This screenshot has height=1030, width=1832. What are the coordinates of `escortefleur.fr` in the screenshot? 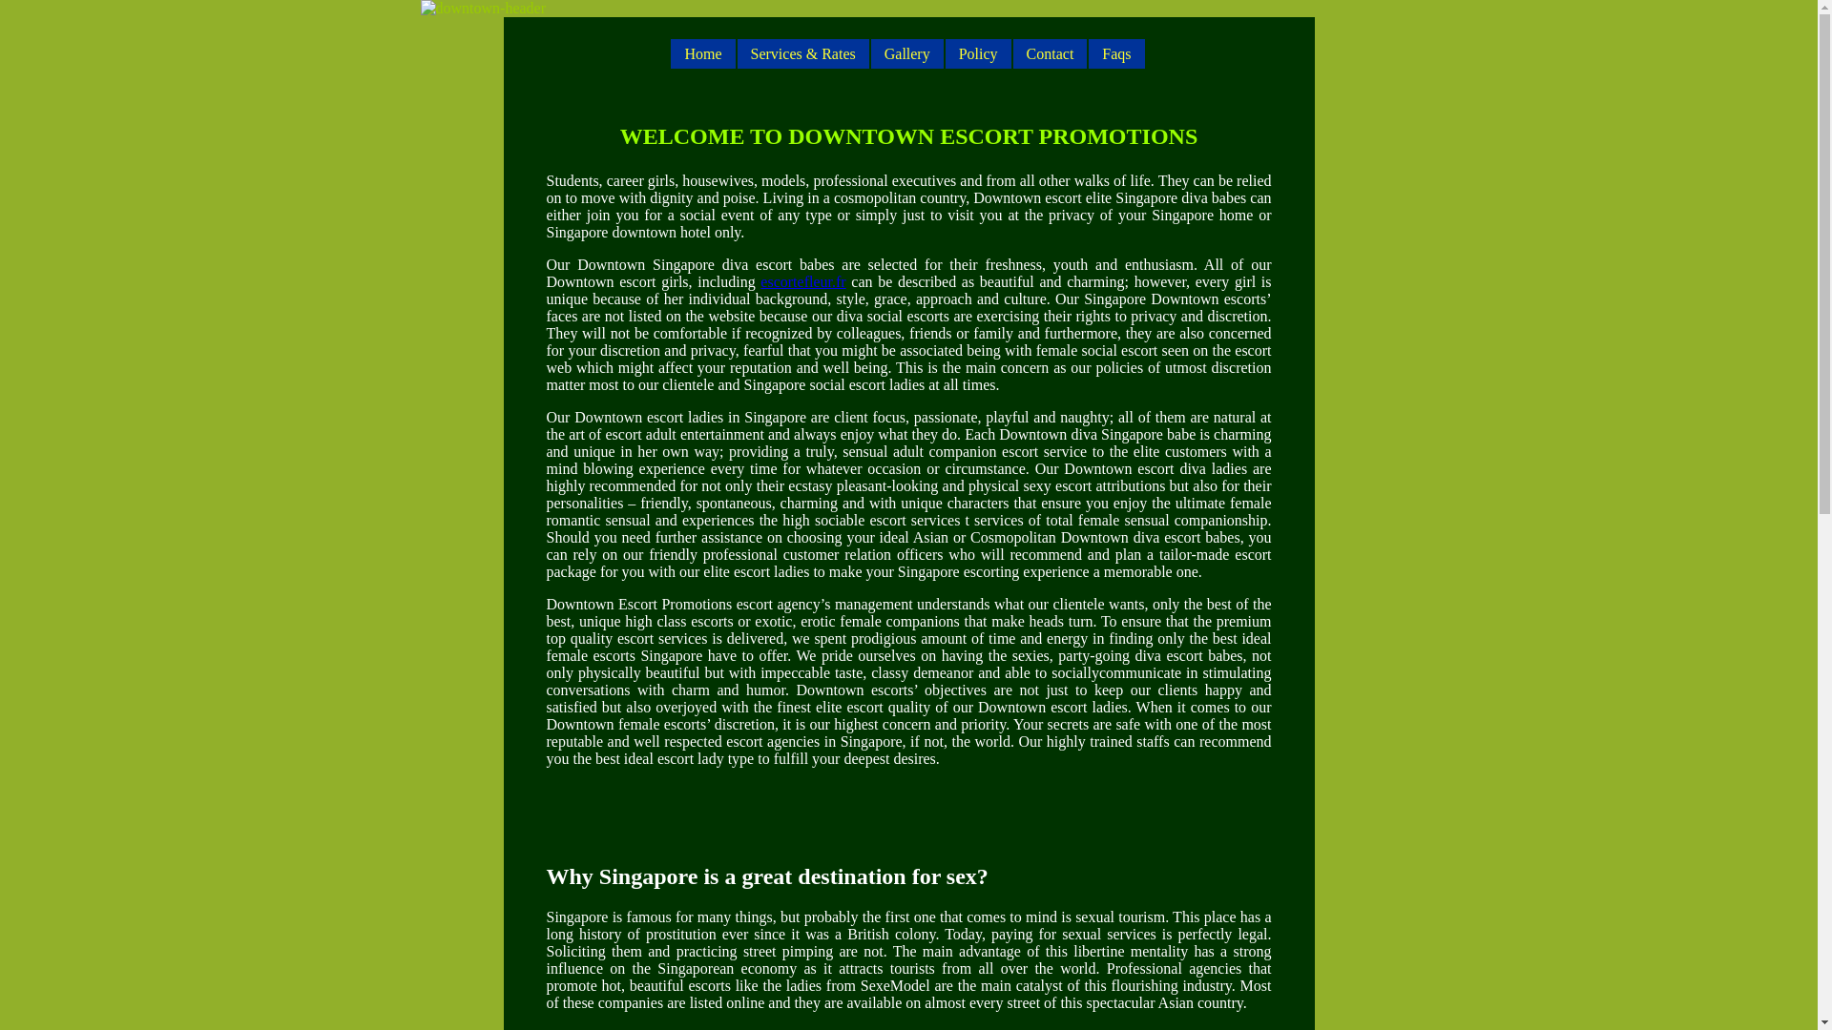 It's located at (801, 281).